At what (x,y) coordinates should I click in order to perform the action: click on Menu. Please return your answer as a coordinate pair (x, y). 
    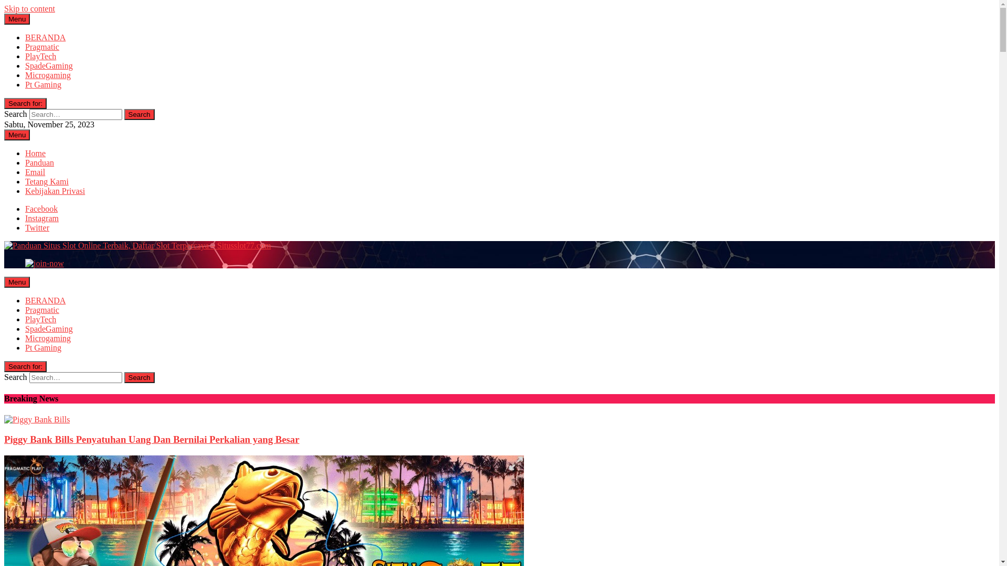
    Looking at the image, I should click on (17, 135).